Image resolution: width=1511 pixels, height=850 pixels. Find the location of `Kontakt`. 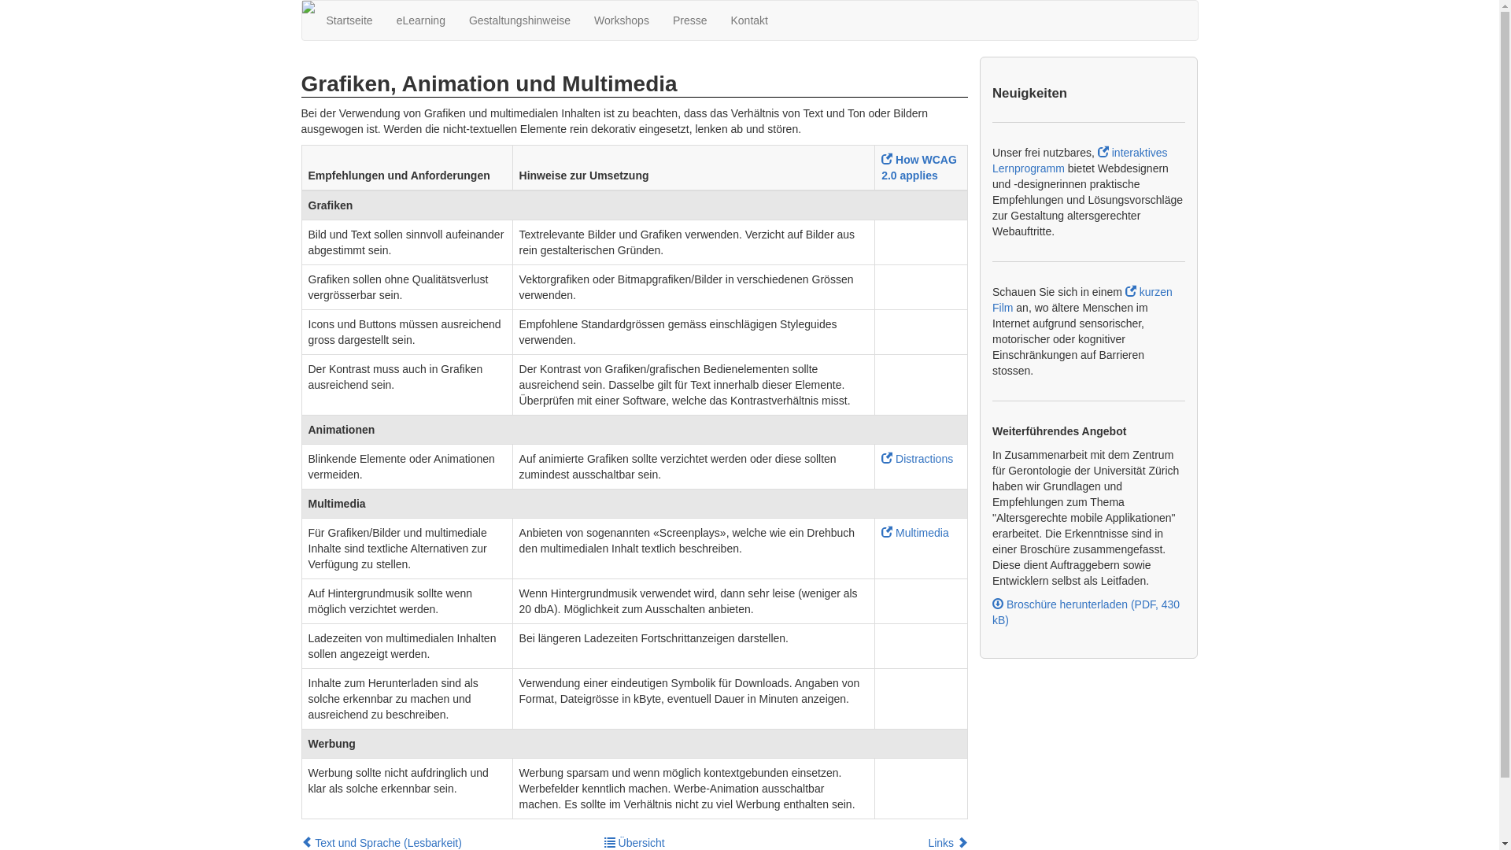

Kontakt is located at coordinates (749, 20).